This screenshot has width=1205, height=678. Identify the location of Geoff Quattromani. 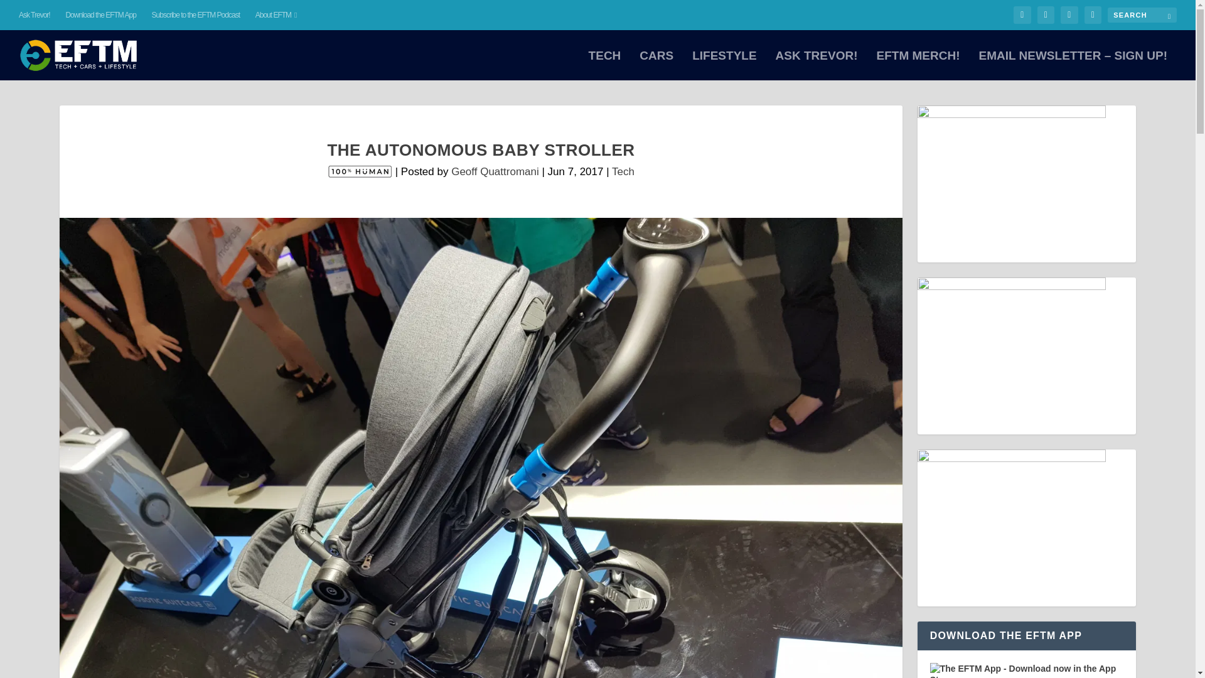
(495, 171).